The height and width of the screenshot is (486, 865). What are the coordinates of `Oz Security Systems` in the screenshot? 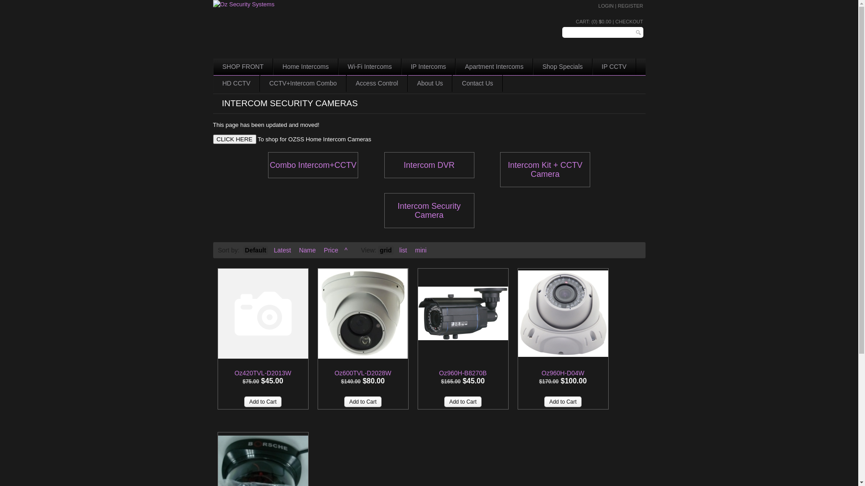 It's located at (243, 4).